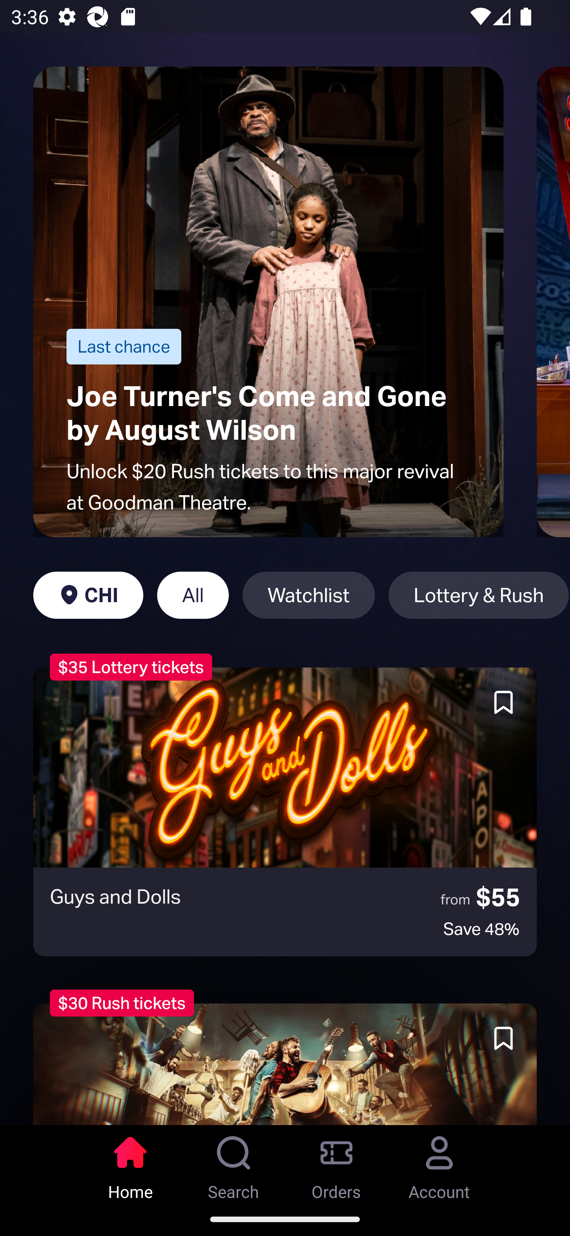  Describe the element at coordinates (88, 595) in the screenshot. I see `CHI` at that location.